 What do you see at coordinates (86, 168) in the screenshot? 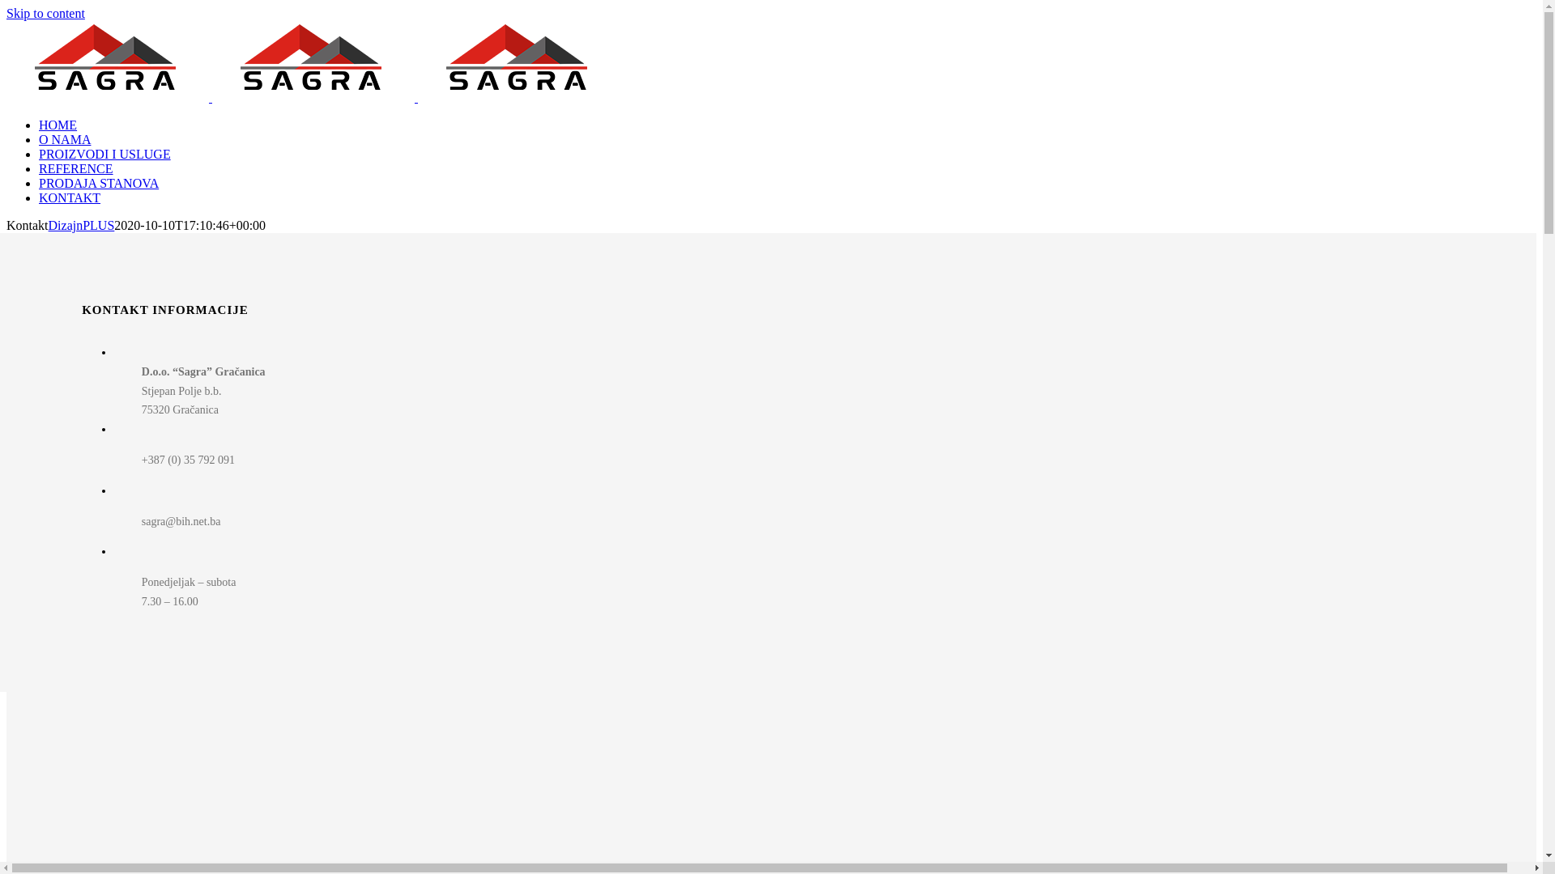
I see `REFERENCE` at bounding box center [86, 168].